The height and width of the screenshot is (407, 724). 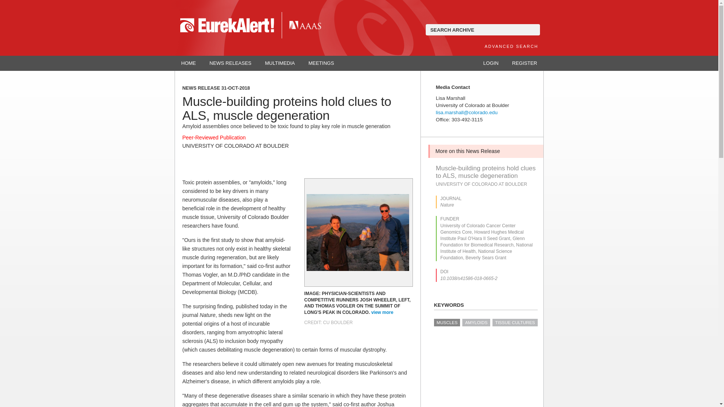 What do you see at coordinates (515, 323) in the screenshot?
I see `TISSUE CULTURES` at bounding box center [515, 323].